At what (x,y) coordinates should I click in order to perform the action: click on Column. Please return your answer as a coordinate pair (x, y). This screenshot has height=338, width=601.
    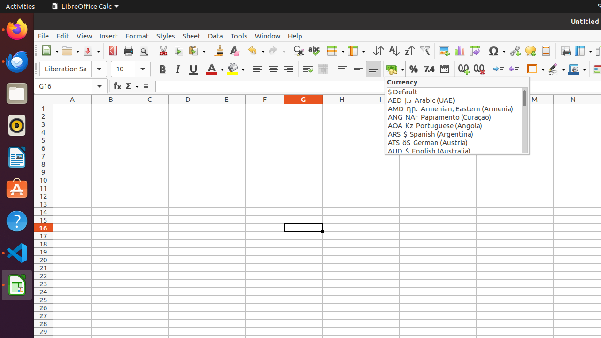
    Looking at the image, I should click on (356, 51).